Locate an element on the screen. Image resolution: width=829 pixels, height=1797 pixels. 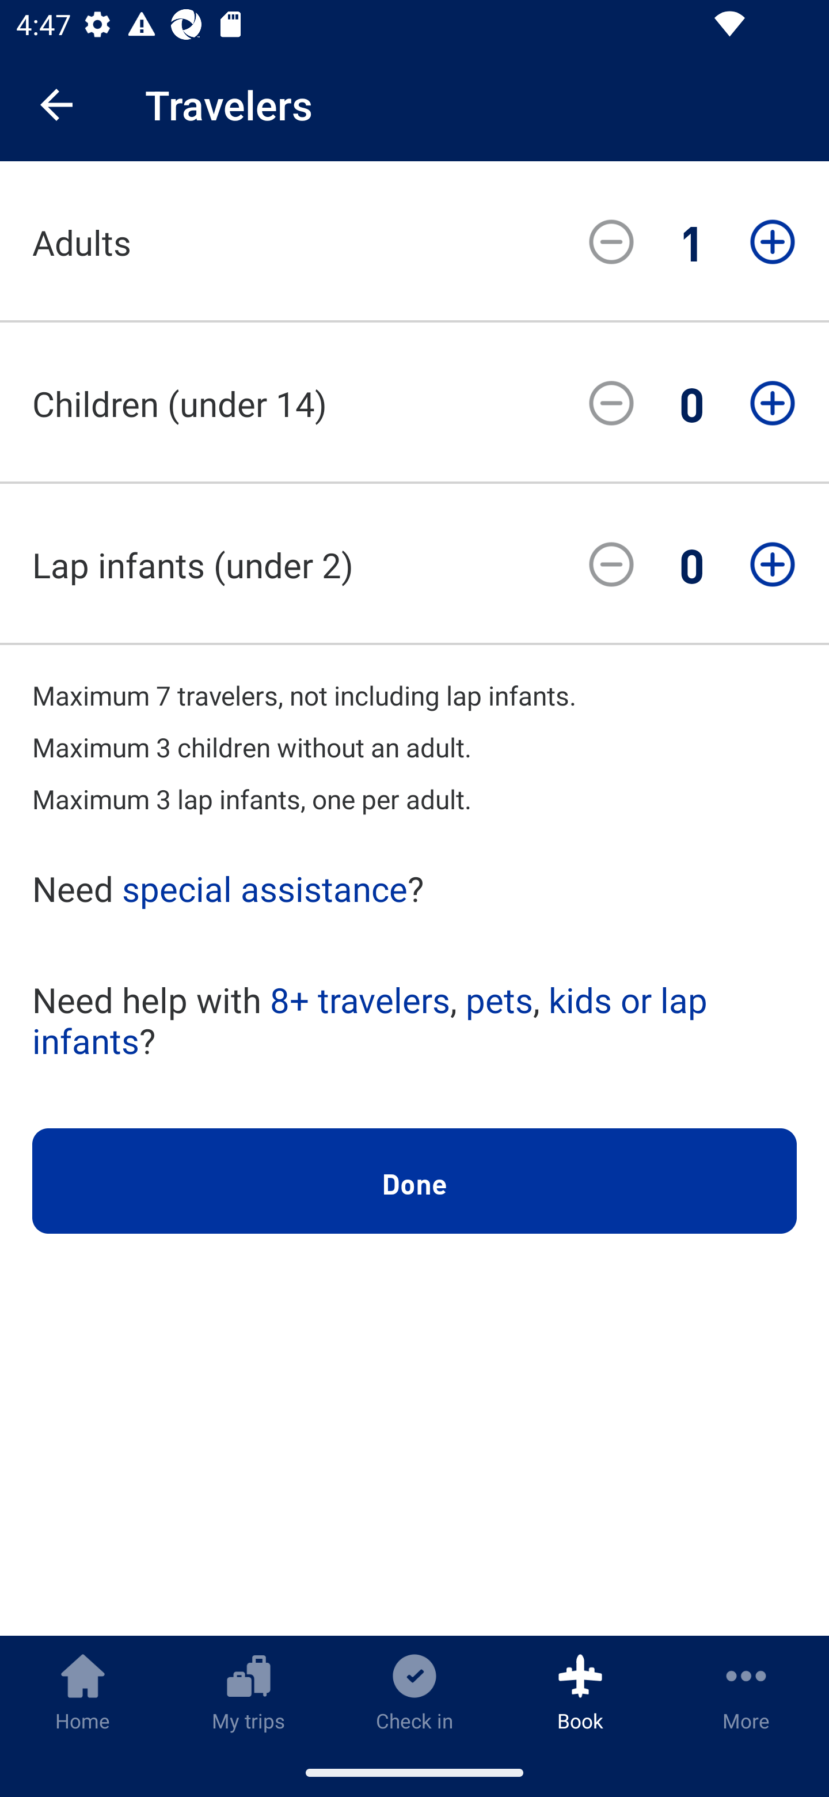
Increase children is located at coordinates (773, 403).